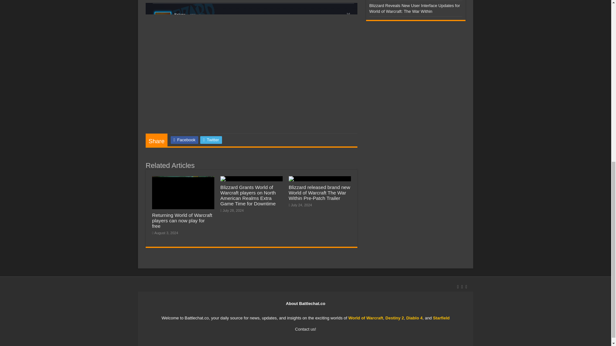  I want to click on Scroll To Top, so click(601, 62).